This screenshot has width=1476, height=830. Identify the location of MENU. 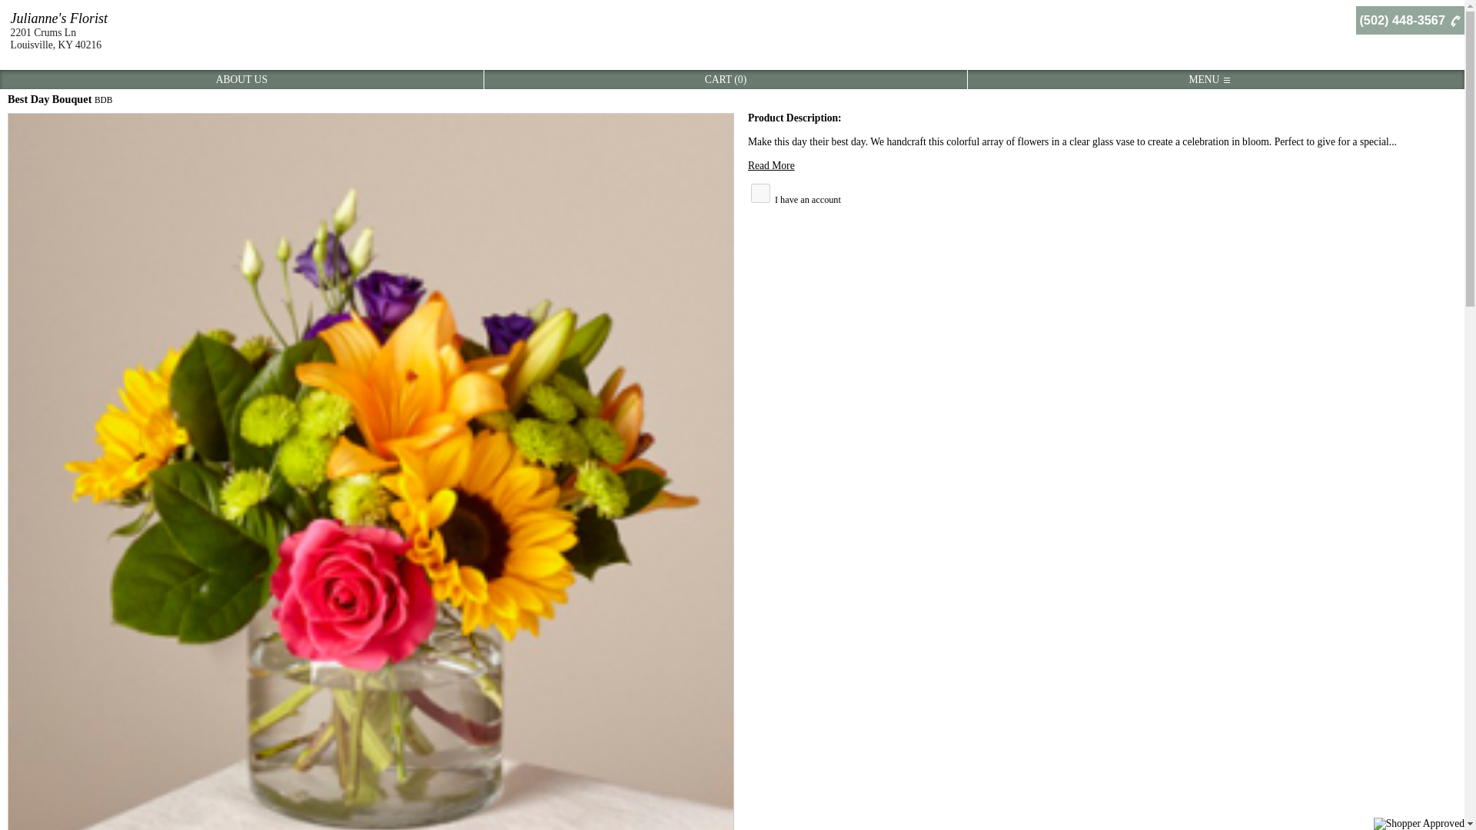
(1208, 80).